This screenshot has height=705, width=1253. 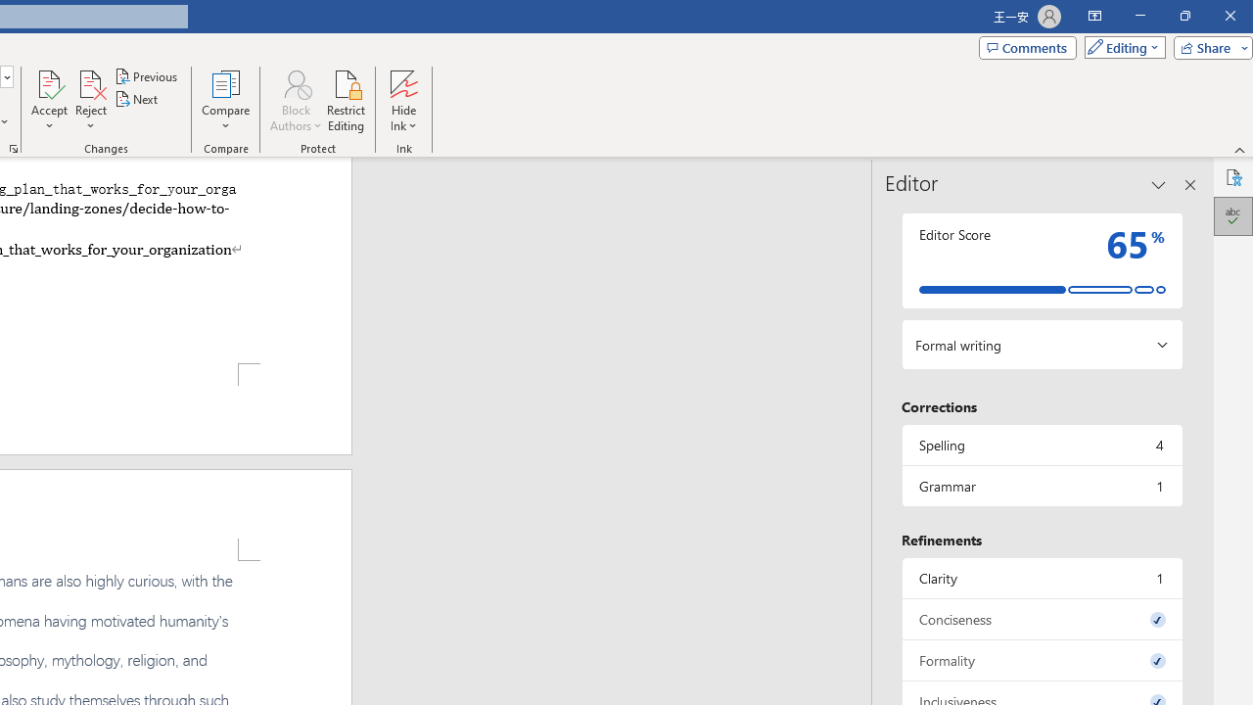 I want to click on More Options, so click(x=403, y=118).